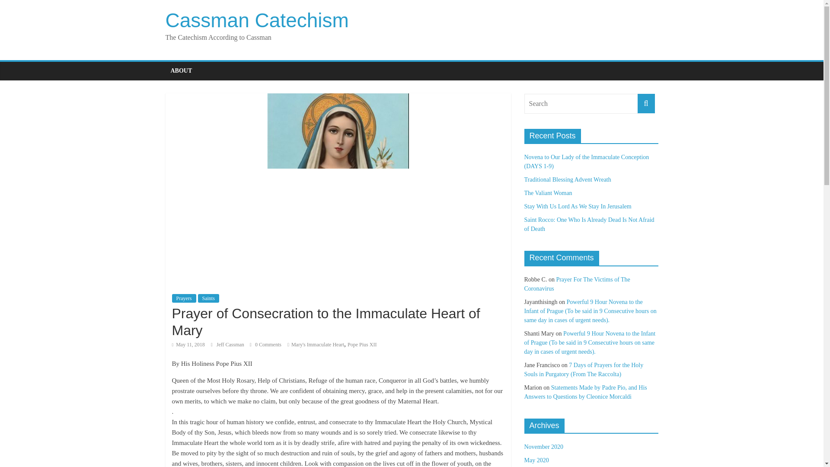 This screenshot has width=830, height=467. What do you see at coordinates (547, 193) in the screenshot?
I see `The Valiant Woman` at bounding box center [547, 193].